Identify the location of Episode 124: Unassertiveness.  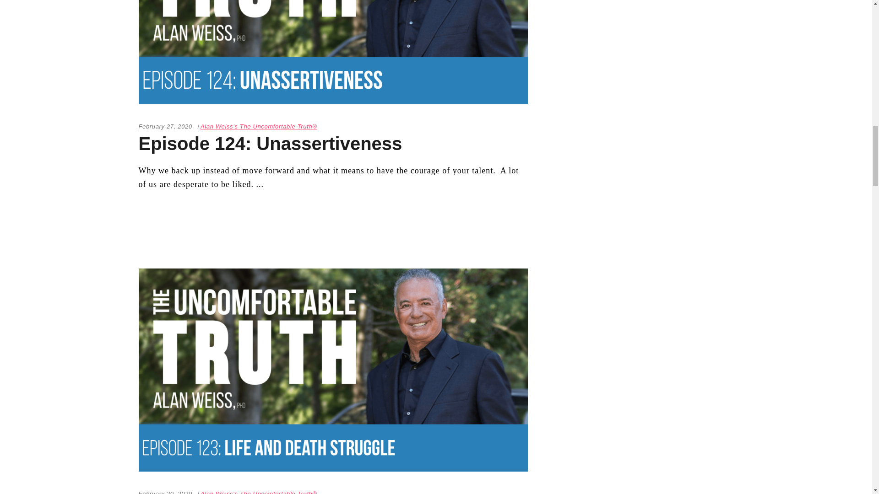
(332, 52).